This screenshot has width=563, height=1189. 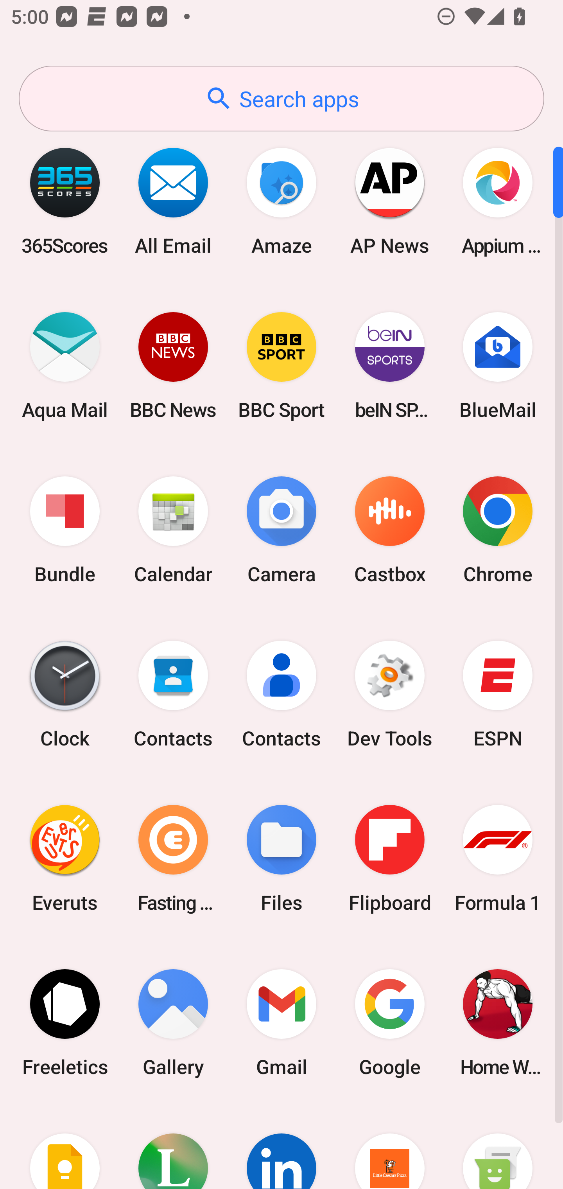 I want to click on Appium Settings, so click(x=498, y=201).